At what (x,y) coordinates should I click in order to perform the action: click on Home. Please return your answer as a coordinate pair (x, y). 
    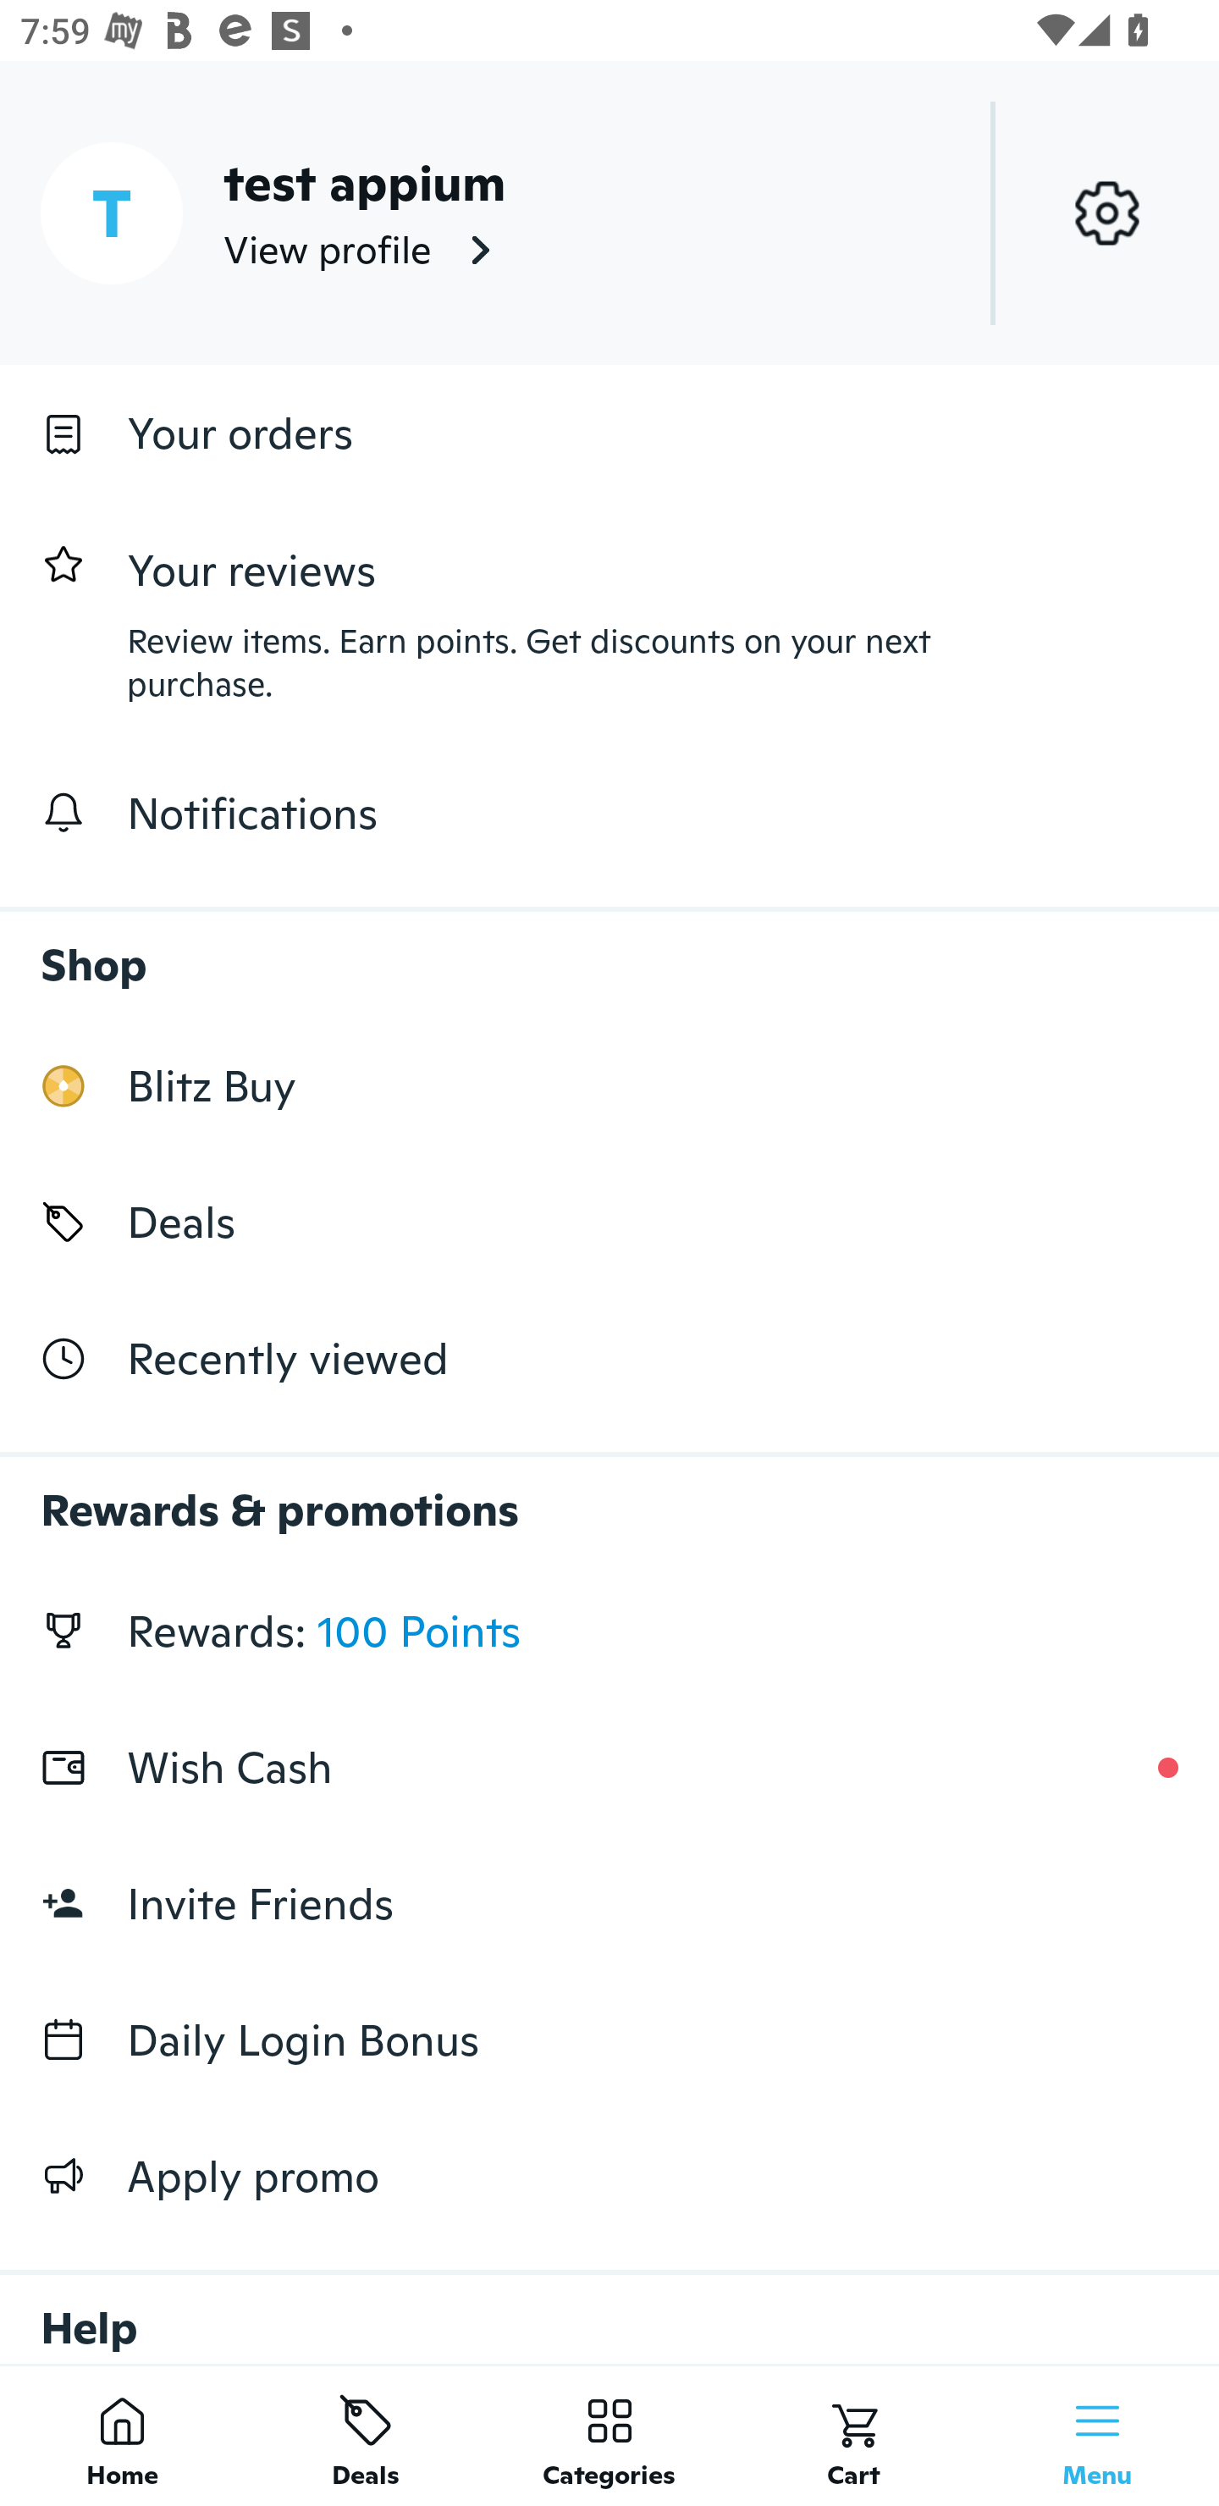
    Looking at the image, I should click on (122, 2435).